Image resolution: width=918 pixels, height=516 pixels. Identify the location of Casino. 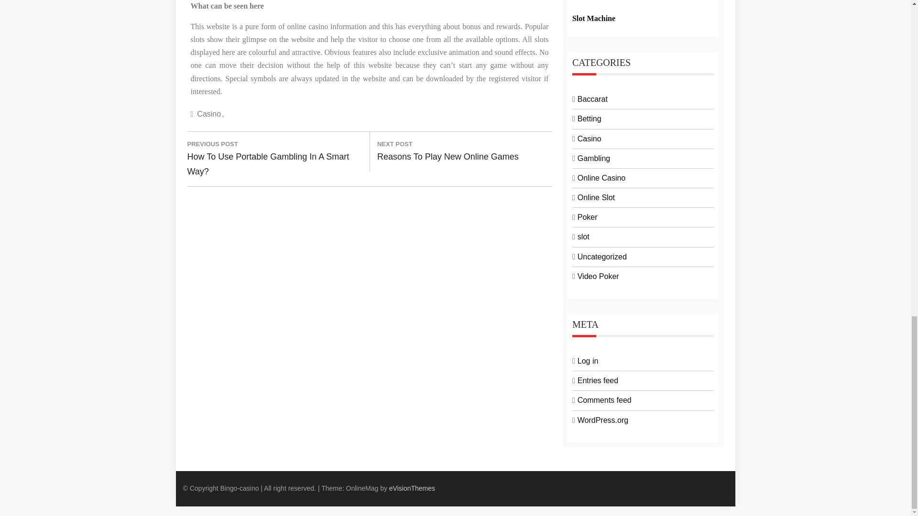
(210, 114).